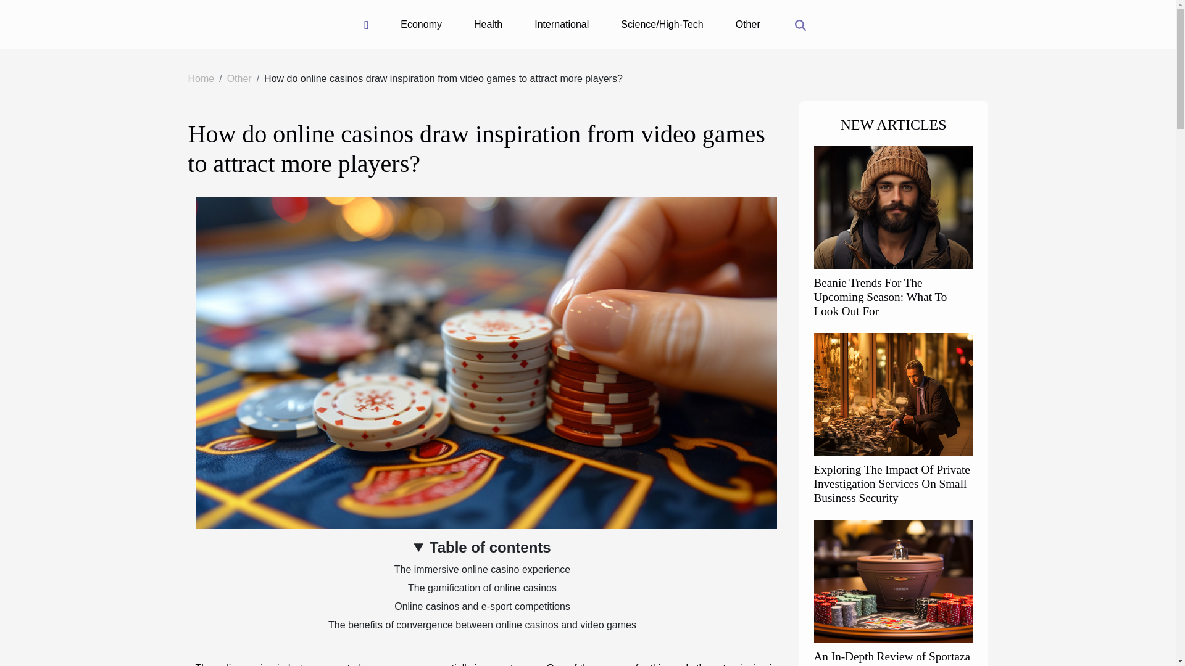  I want to click on International, so click(562, 25).